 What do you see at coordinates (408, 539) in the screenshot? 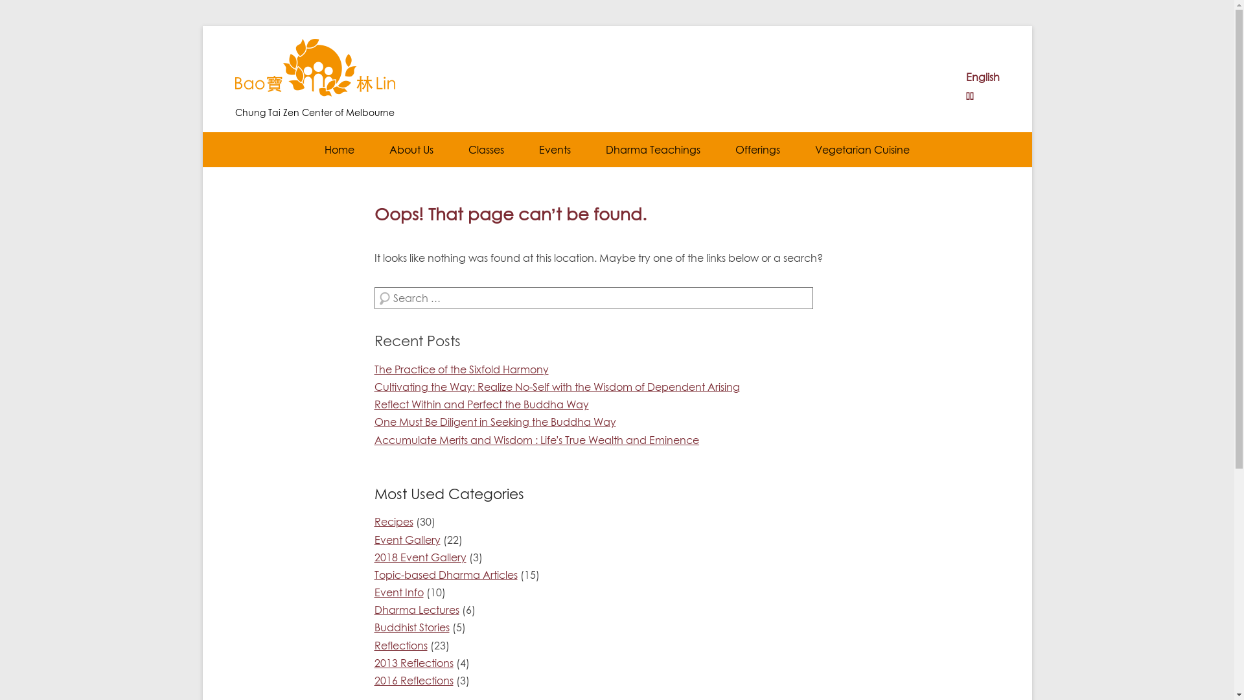
I see `Event Gallery` at bounding box center [408, 539].